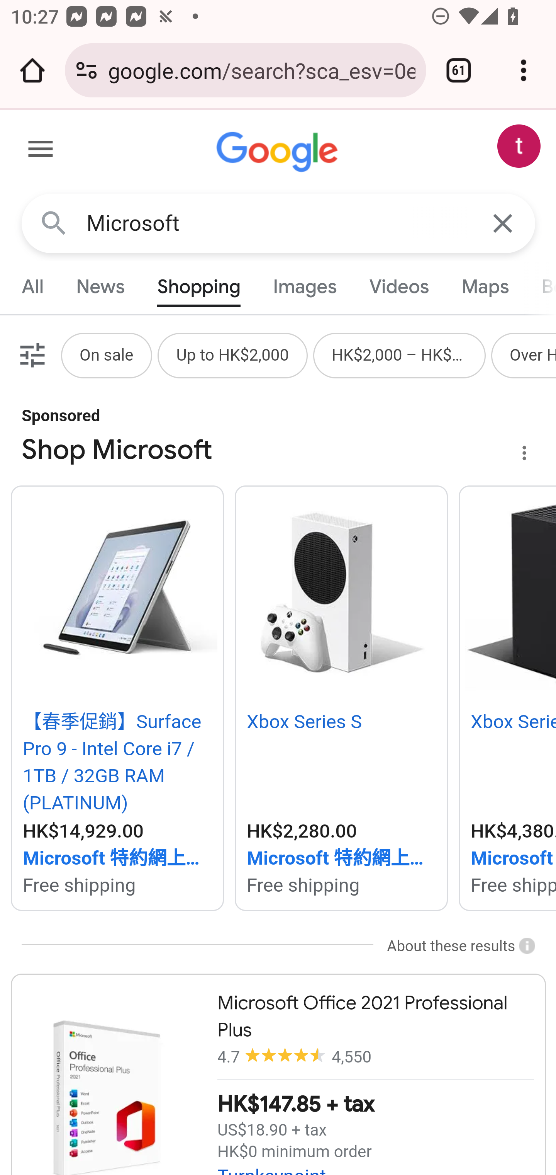  I want to click on Connection is secure, so click(86, 70).